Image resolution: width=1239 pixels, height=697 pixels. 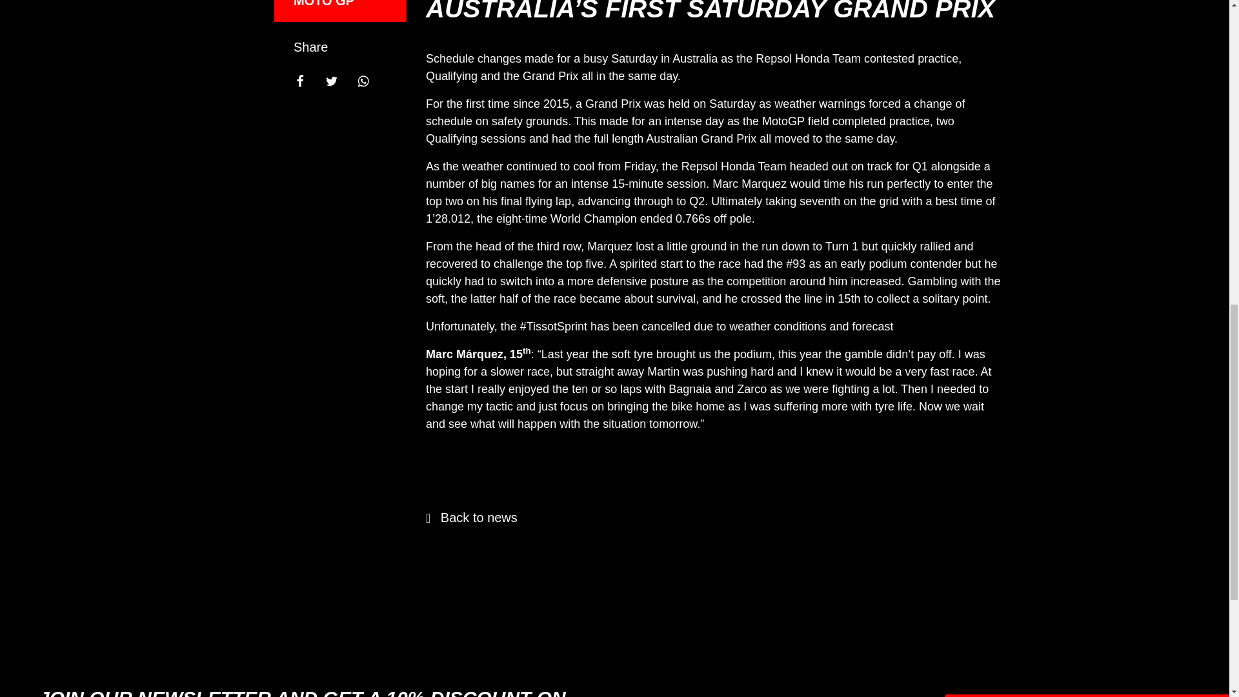 I want to click on Share on Twitter, so click(x=337, y=76).